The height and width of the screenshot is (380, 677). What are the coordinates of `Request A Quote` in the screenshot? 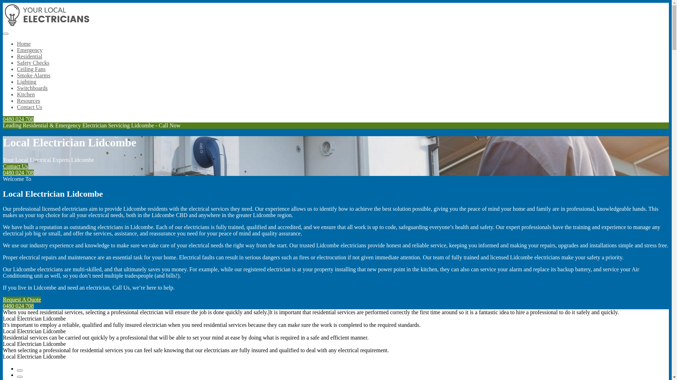 It's located at (22, 300).